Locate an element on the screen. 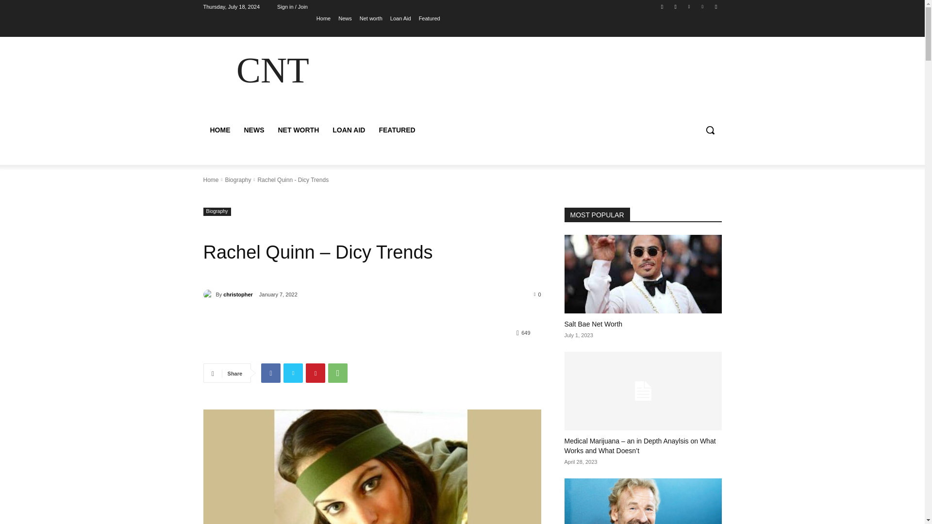 The image size is (932, 524). Pinterest is located at coordinates (316, 373).